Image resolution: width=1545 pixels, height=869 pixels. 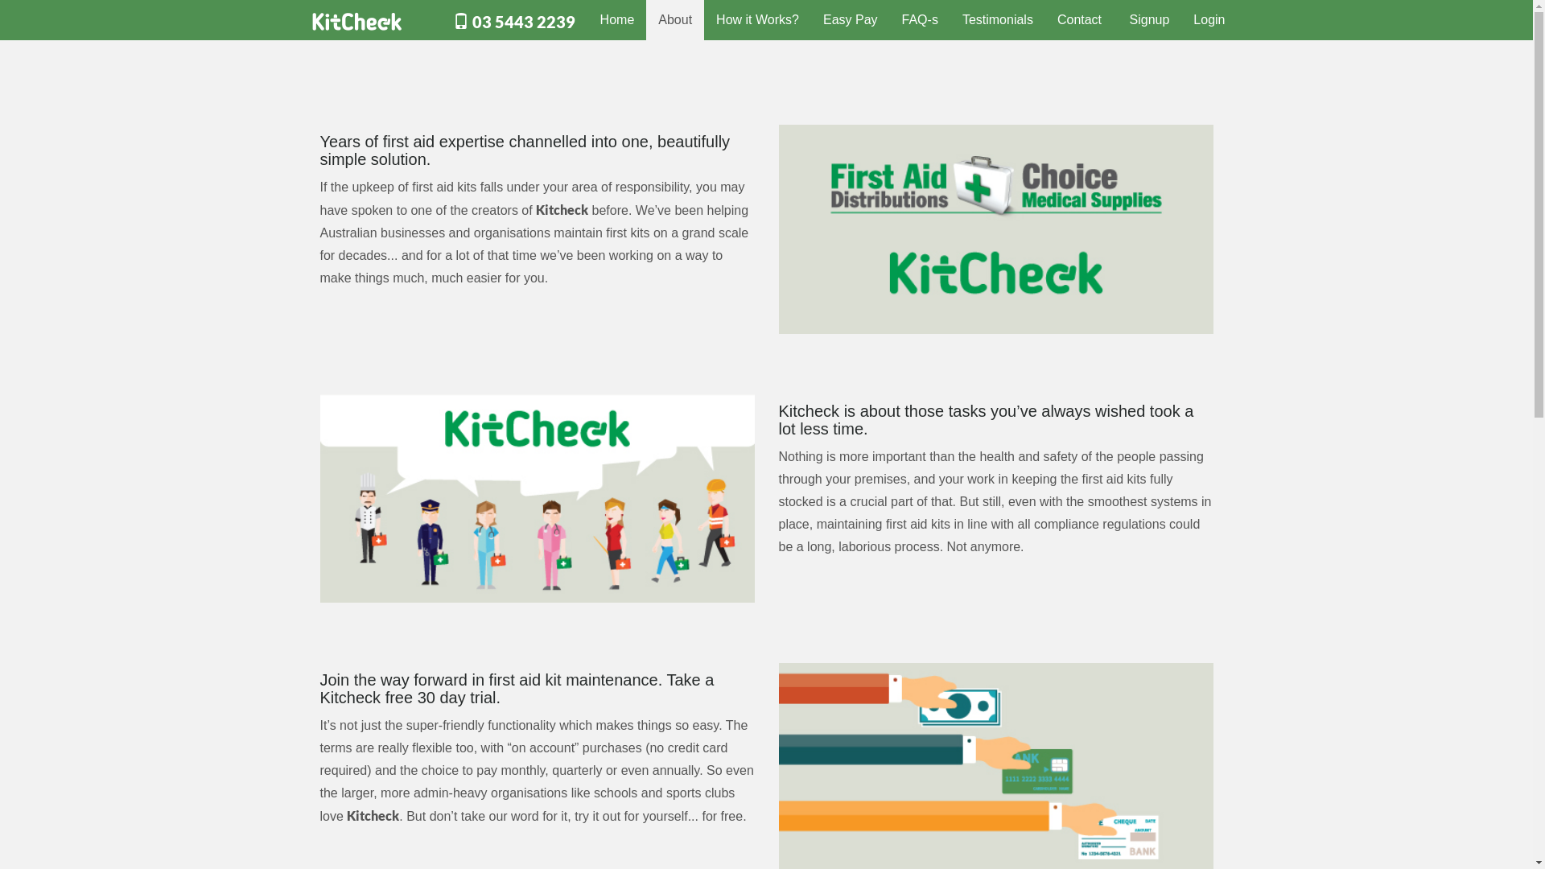 I want to click on Home, so click(x=618, y=20).